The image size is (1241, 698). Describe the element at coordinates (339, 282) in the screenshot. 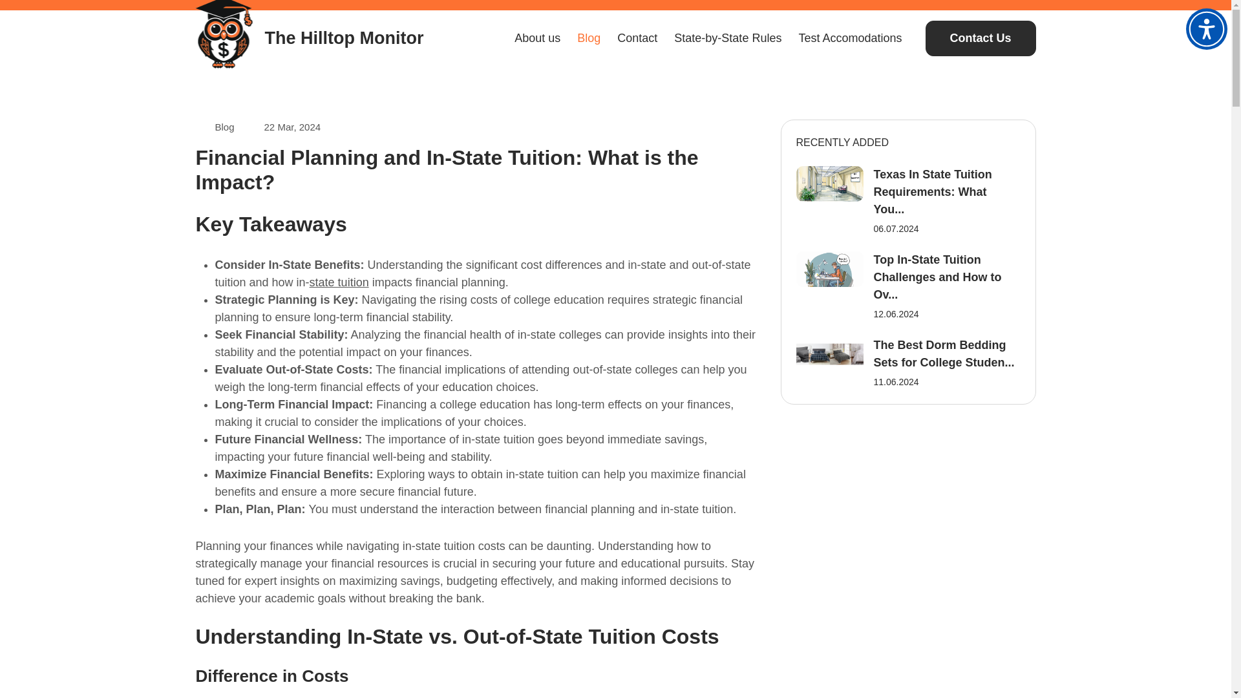

I see `state tuition` at that location.